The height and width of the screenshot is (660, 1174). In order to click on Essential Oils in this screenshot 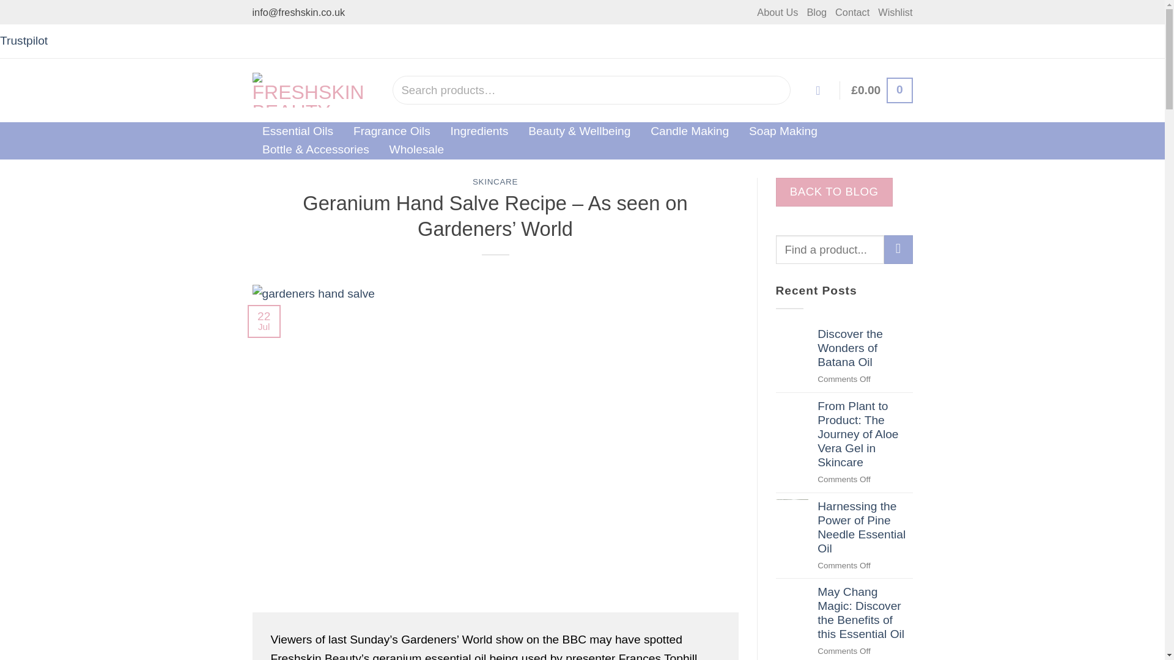, I will do `click(297, 131)`.